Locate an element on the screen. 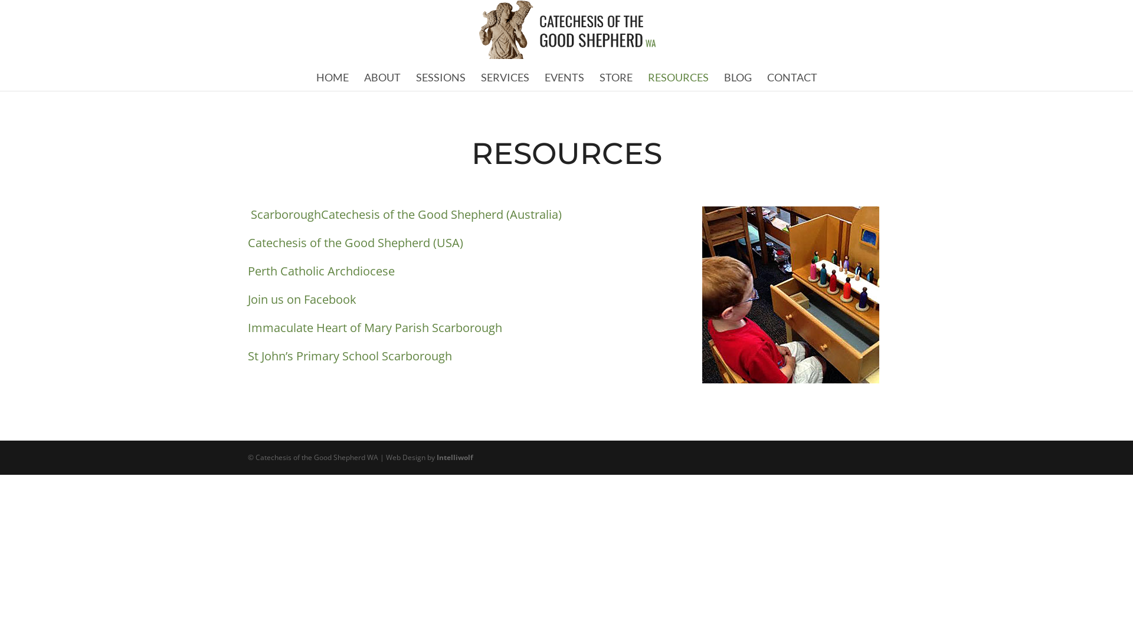  CONTACT is located at coordinates (792, 77).